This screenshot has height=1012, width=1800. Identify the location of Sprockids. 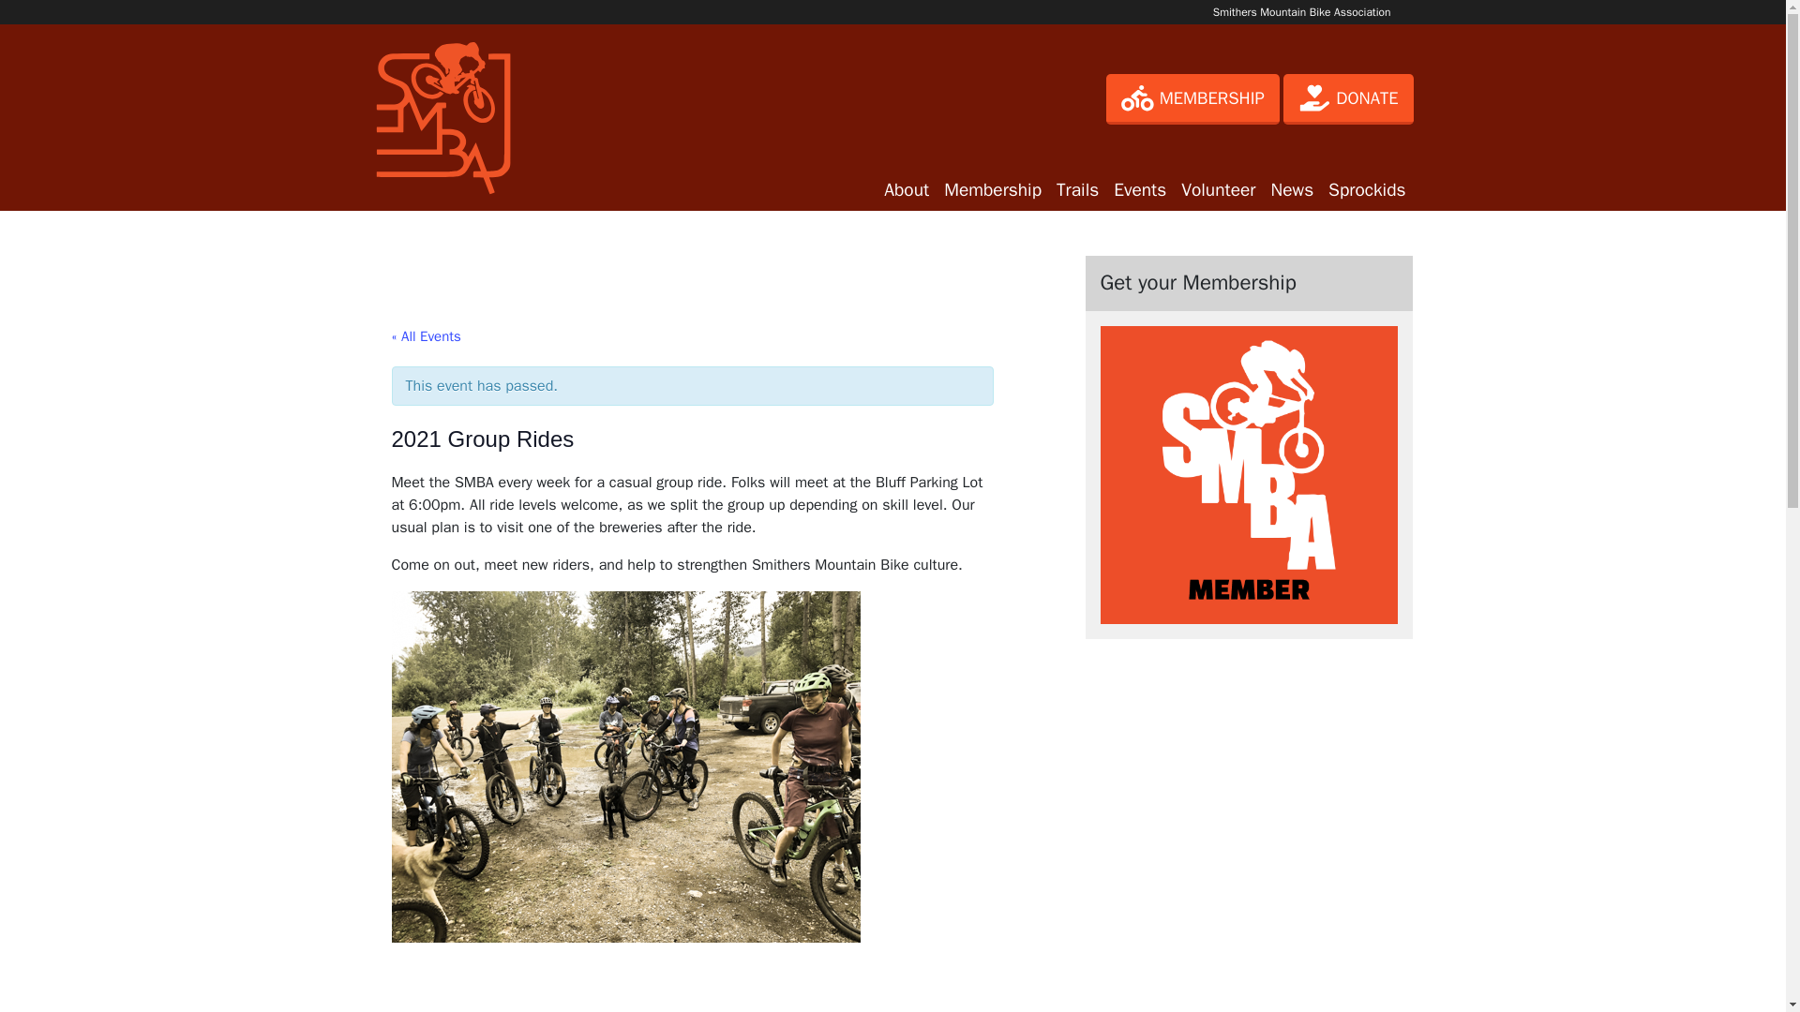
(1367, 190).